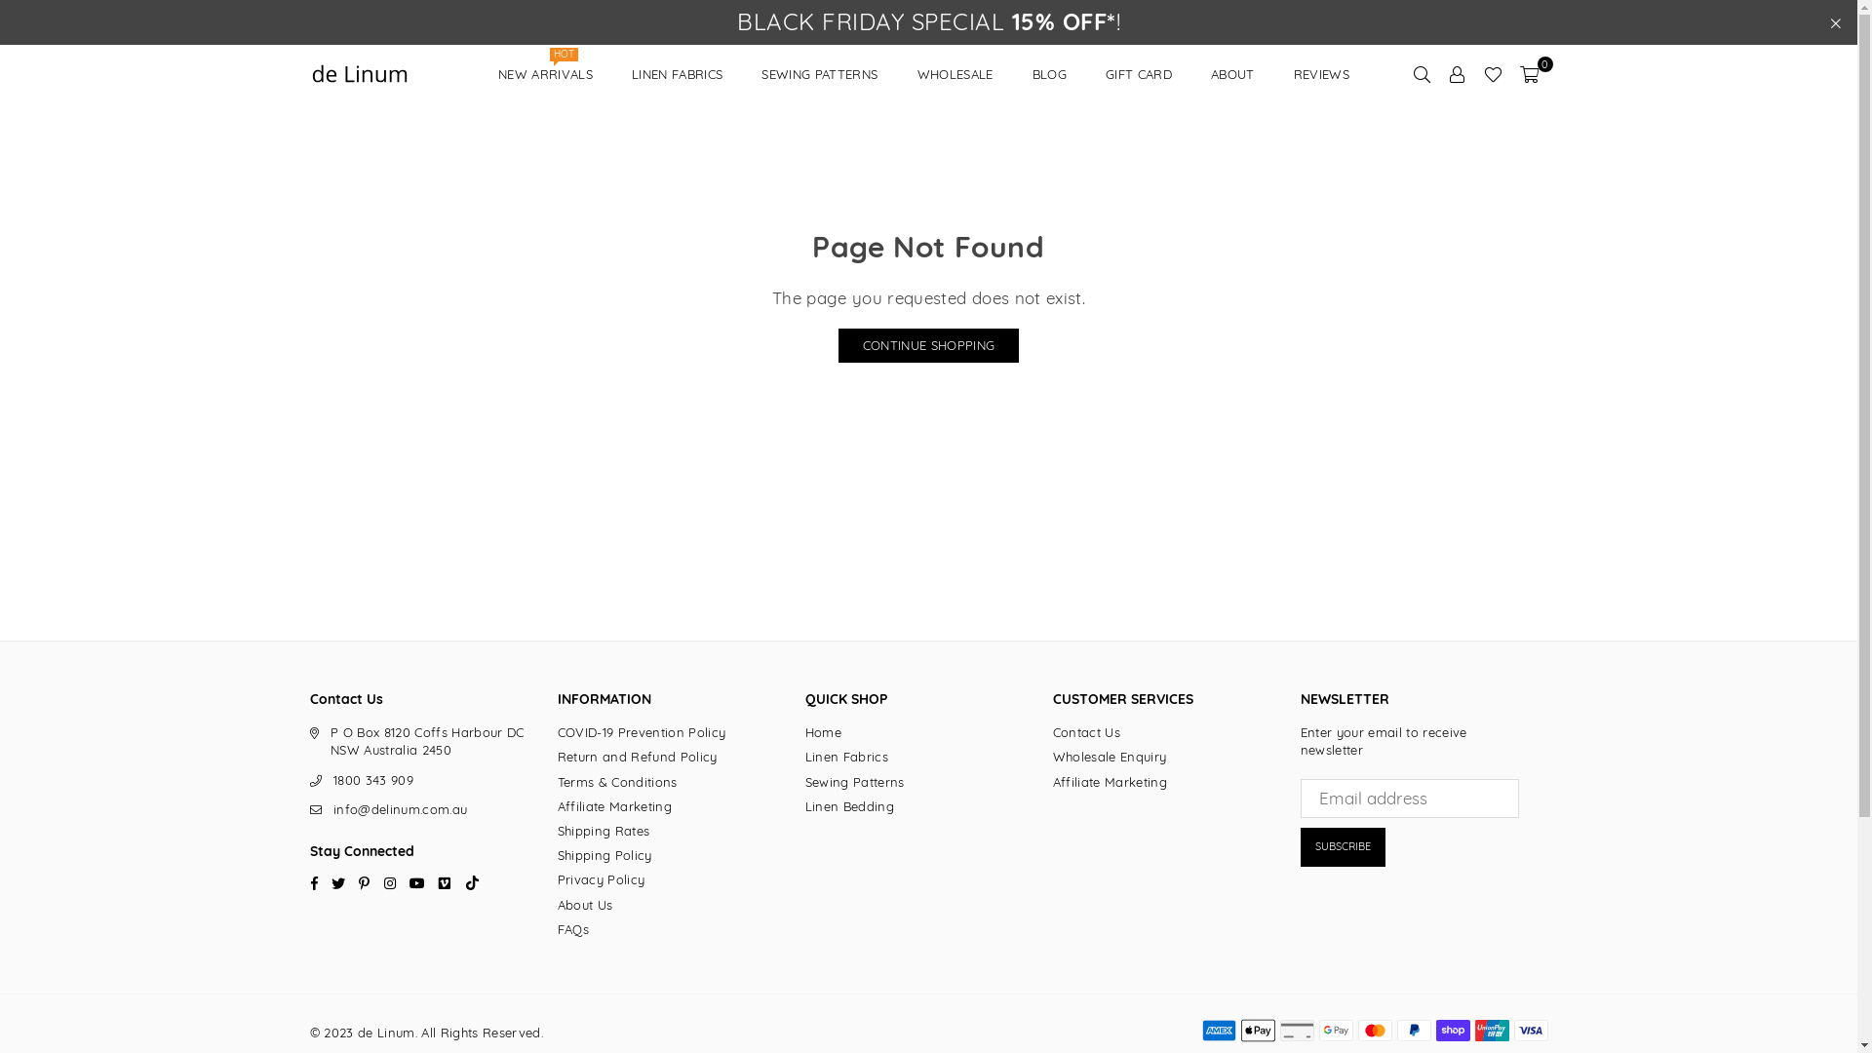 This screenshot has height=1053, width=1872. What do you see at coordinates (1322, 74) in the screenshot?
I see `REVIEWS` at bounding box center [1322, 74].